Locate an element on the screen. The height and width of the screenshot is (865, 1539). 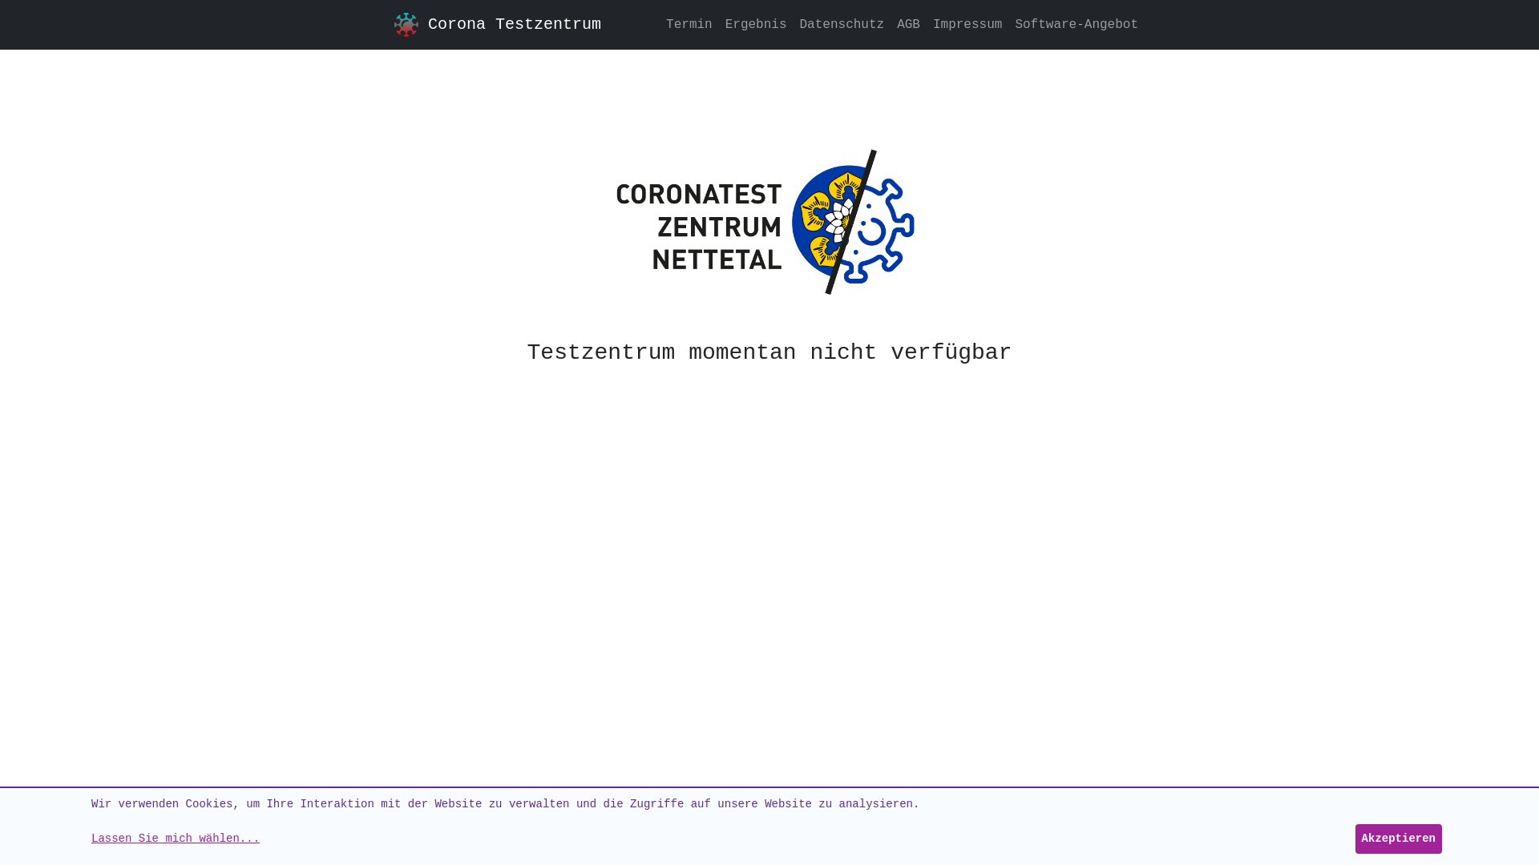
Corona Testzentrum is located at coordinates (515, 25).